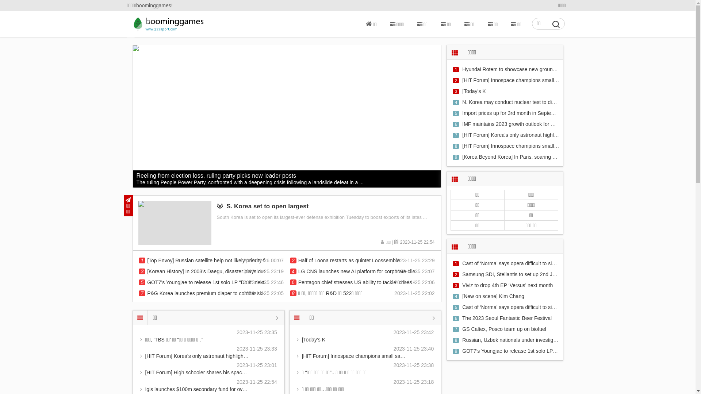 The height and width of the screenshot is (394, 701). Describe the element at coordinates (372, 356) in the screenshot. I see `[HIT Forum] Innospace champions small satellite renaissance` at that location.